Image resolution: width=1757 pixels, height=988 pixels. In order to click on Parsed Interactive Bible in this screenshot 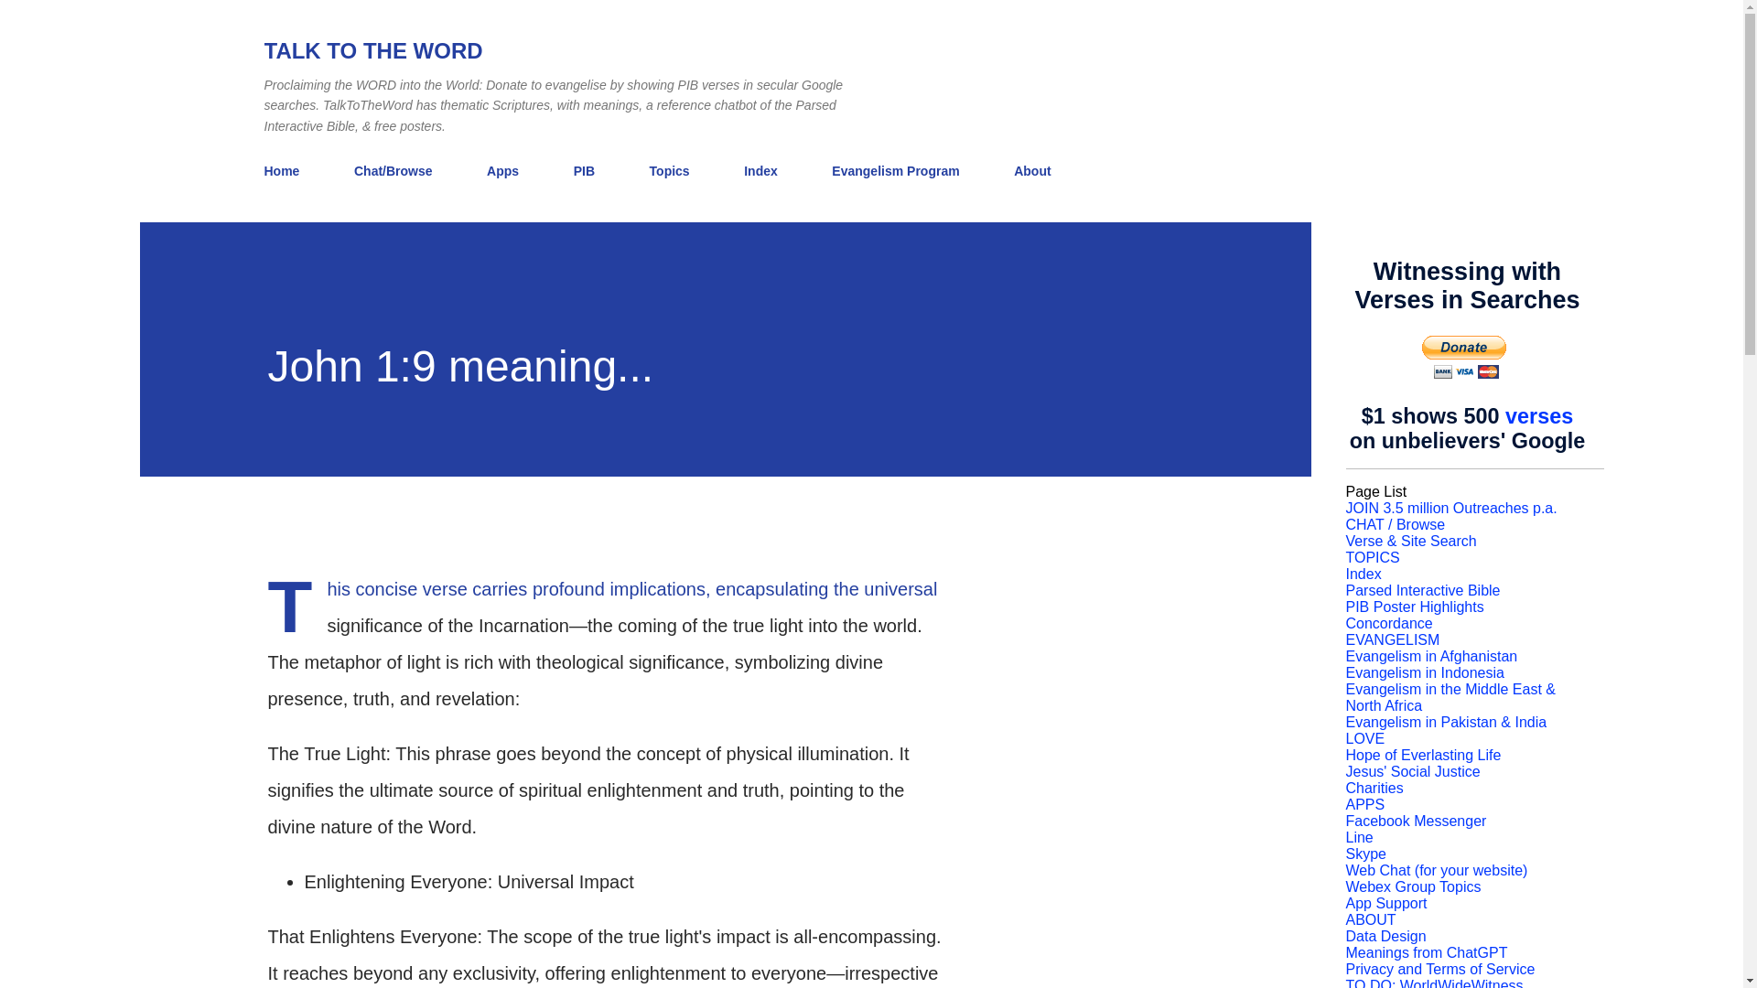, I will do `click(1422, 591)`.